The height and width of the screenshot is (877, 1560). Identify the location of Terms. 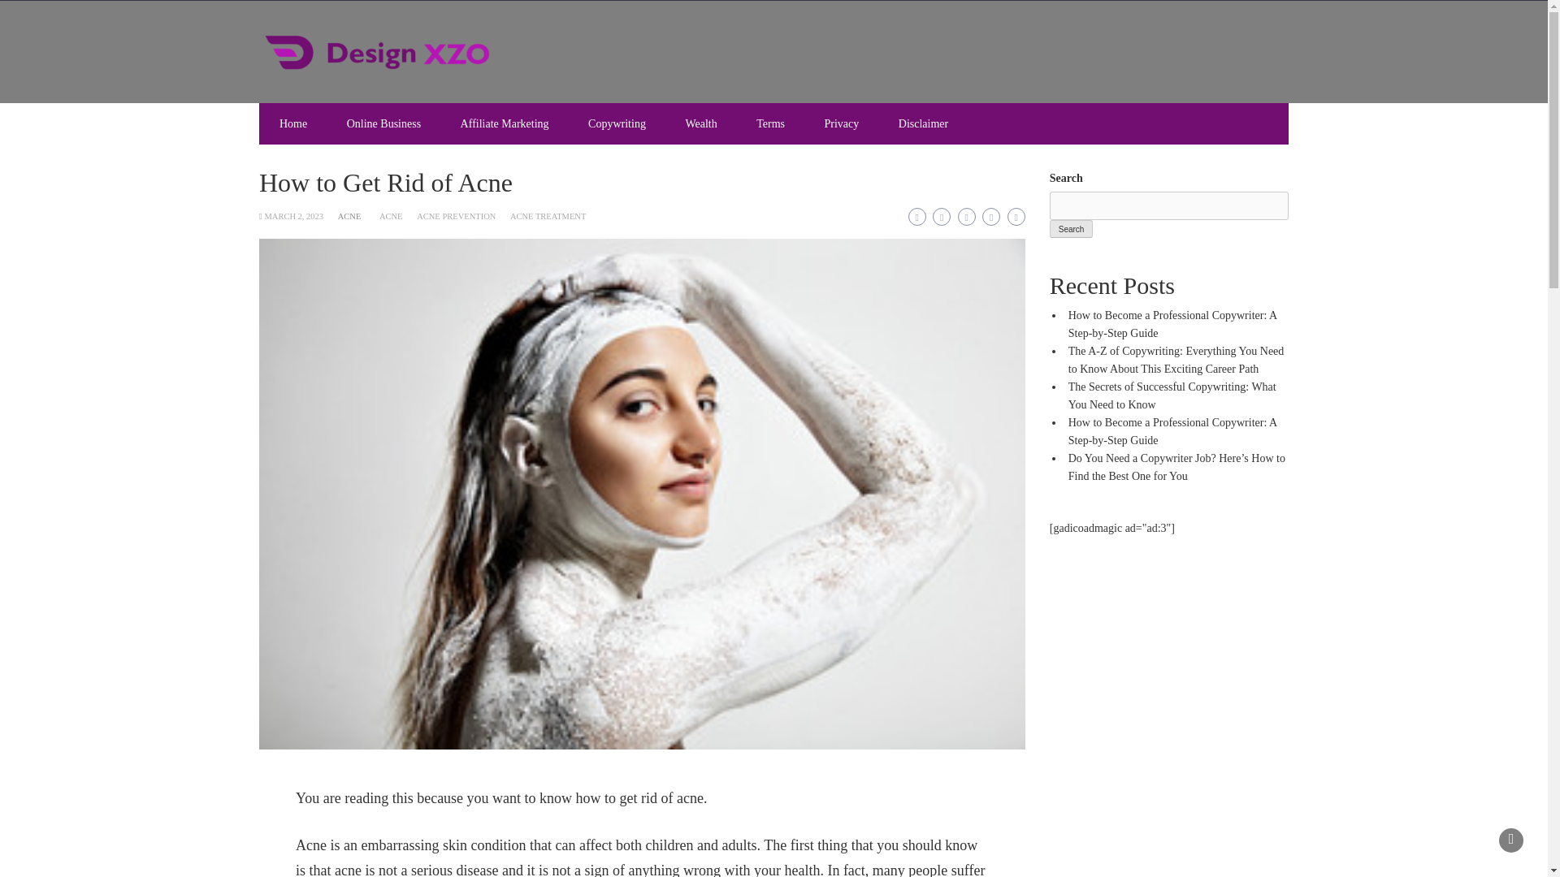
(770, 123).